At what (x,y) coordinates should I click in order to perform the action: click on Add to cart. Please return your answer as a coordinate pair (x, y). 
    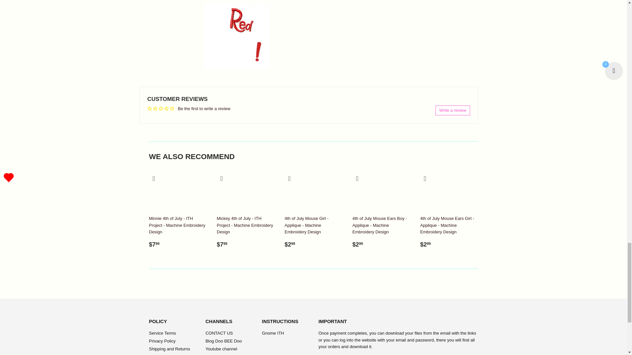
    Looking at the image, I should click on (291, 179).